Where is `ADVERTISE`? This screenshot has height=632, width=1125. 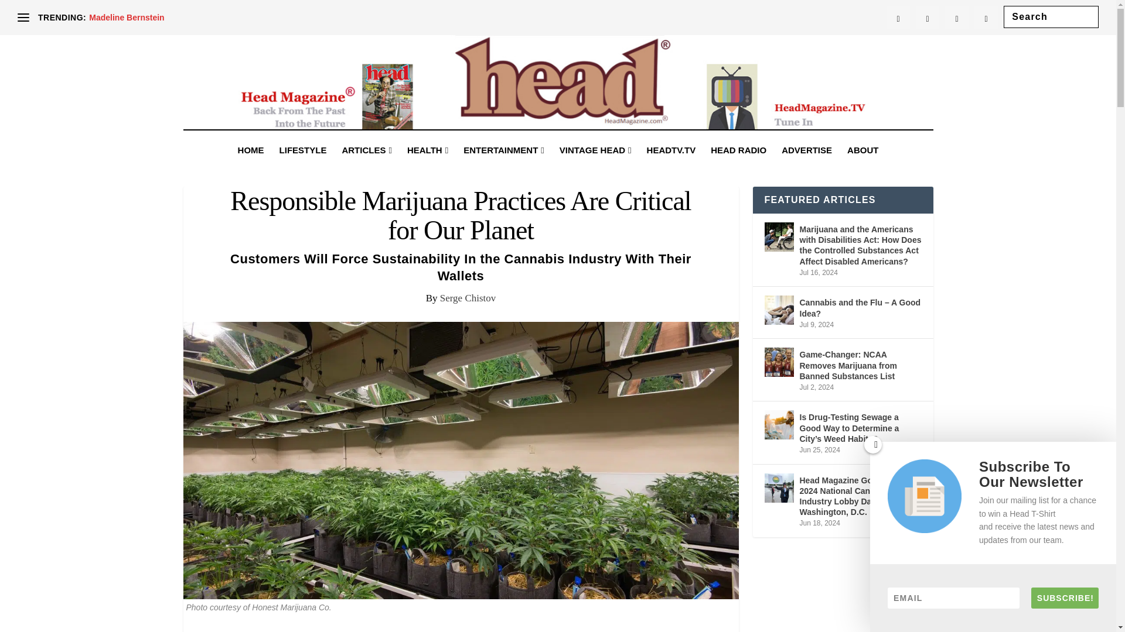 ADVERTISE is located at coordinates (807, 166).